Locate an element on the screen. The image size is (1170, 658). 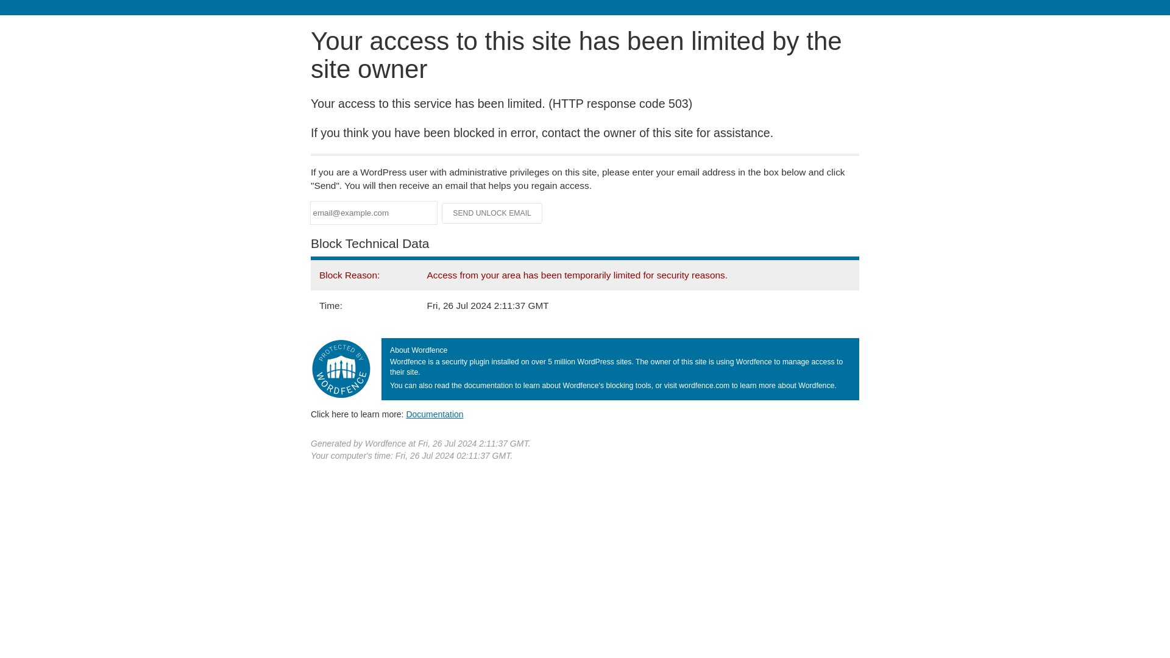
Send Unlock Email is located at coordinates (492, 213).